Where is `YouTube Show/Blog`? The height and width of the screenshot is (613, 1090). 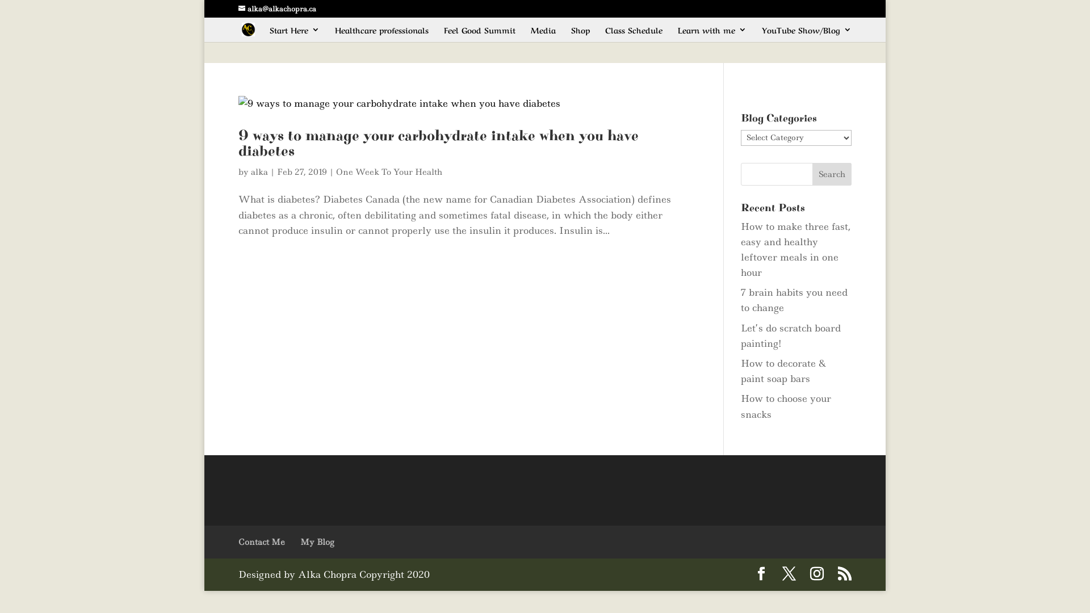 YouTube Show/Blog is located at coordinates (807, 34).